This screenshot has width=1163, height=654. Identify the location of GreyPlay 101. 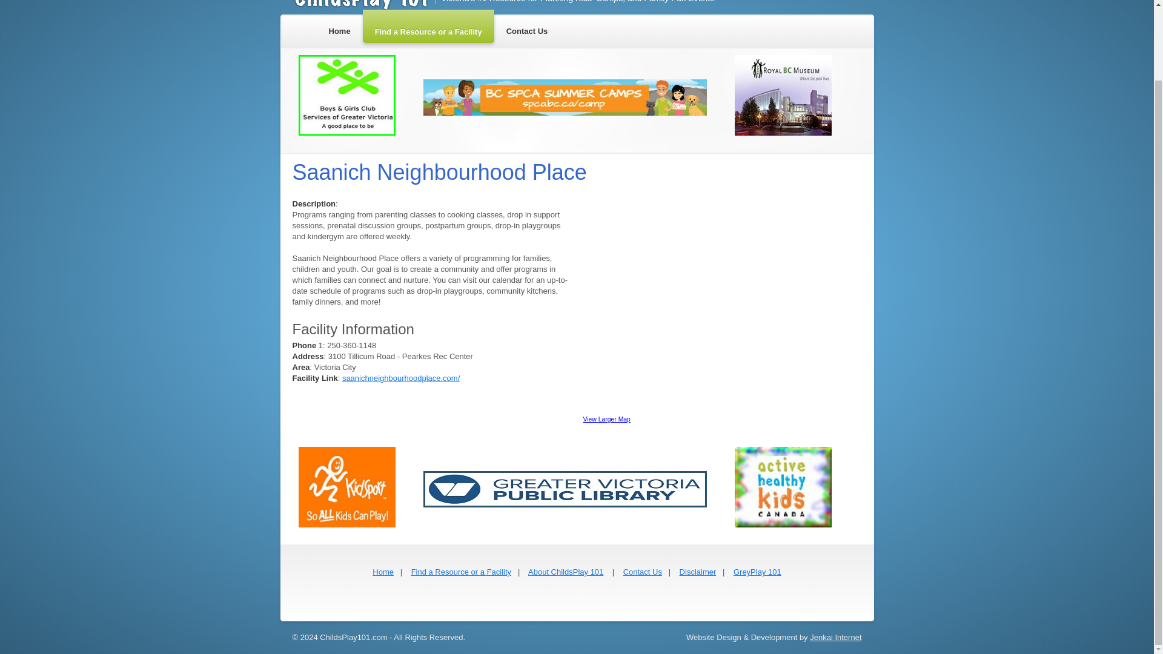
(757, 572).